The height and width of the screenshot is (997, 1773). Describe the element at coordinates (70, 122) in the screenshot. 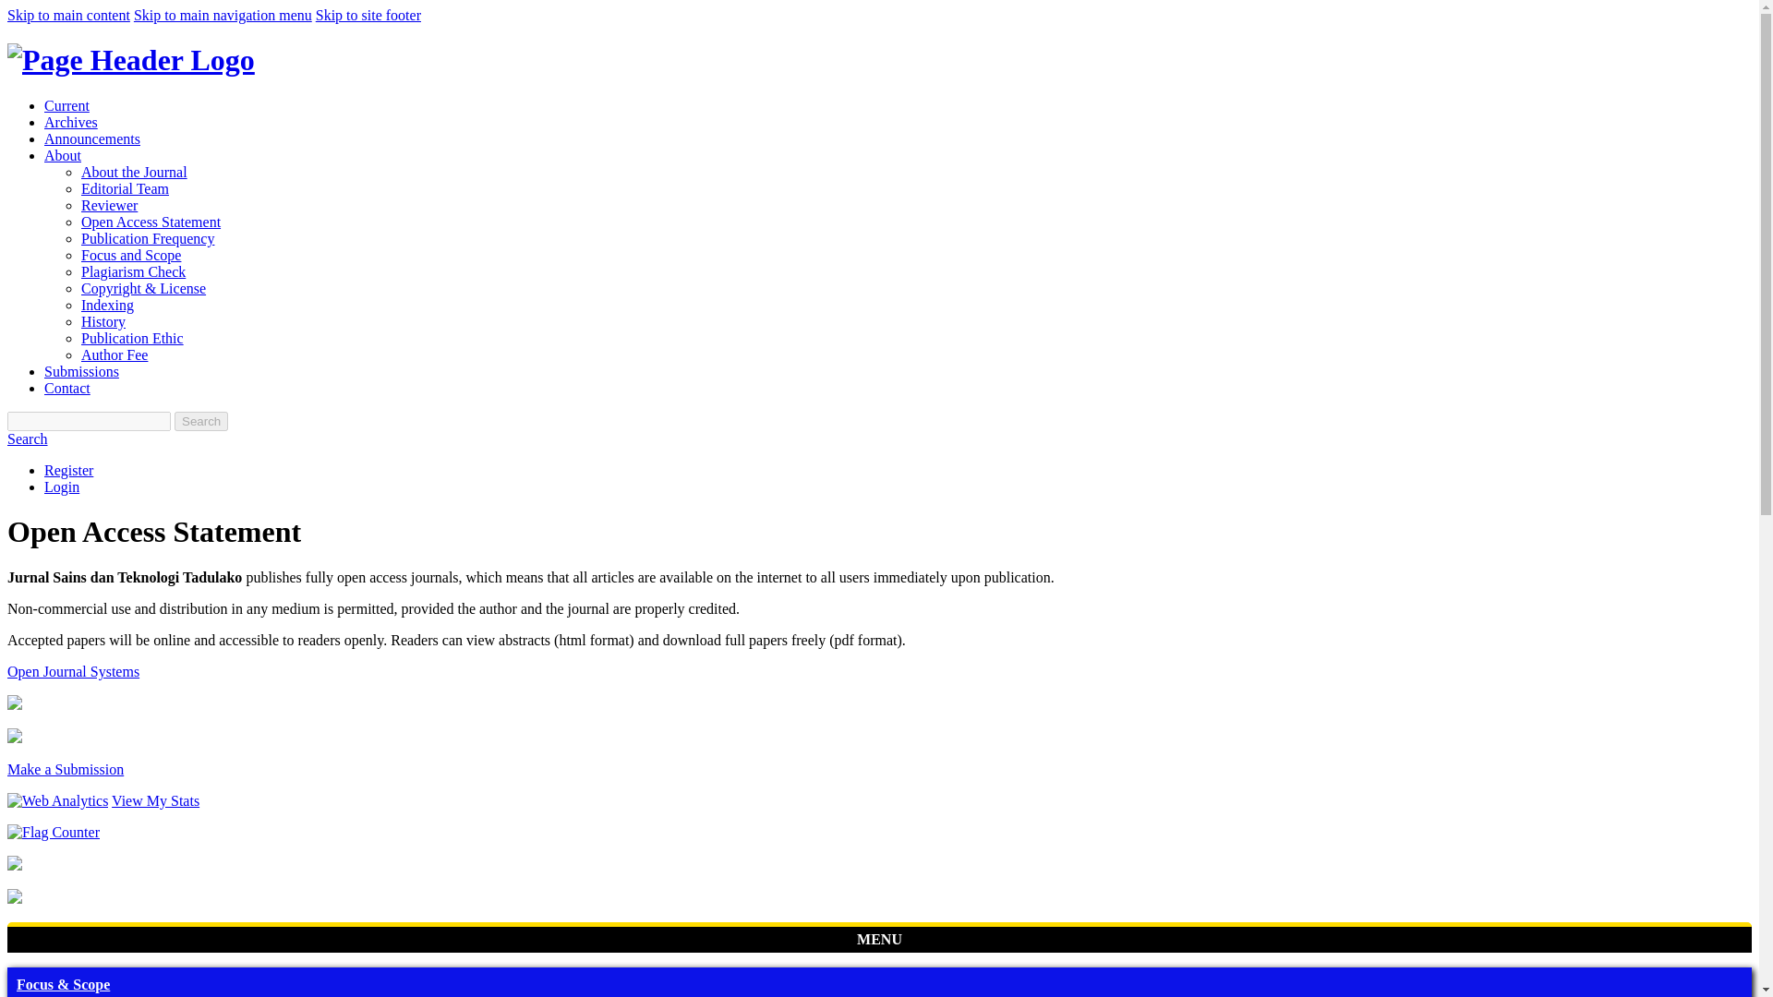

I see `Archives` at that location.